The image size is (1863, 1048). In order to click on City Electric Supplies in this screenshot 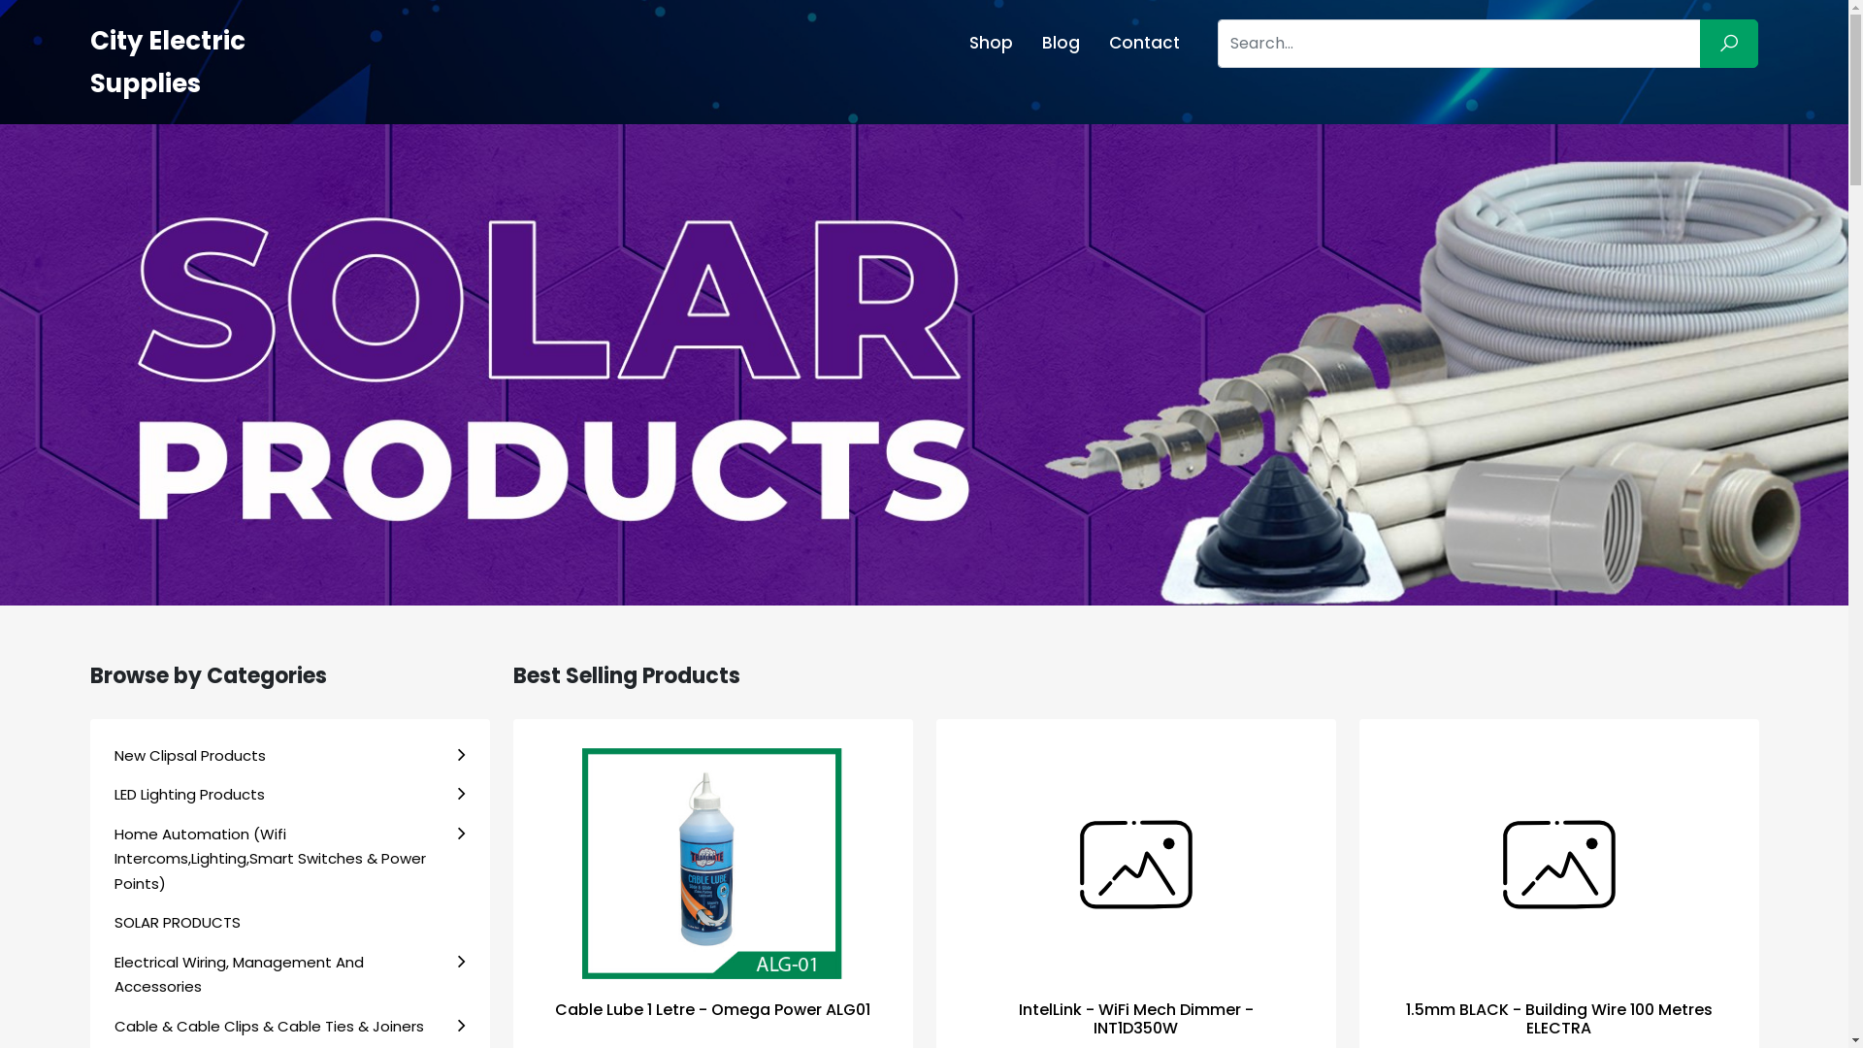, I will do `click(167, 62)`.